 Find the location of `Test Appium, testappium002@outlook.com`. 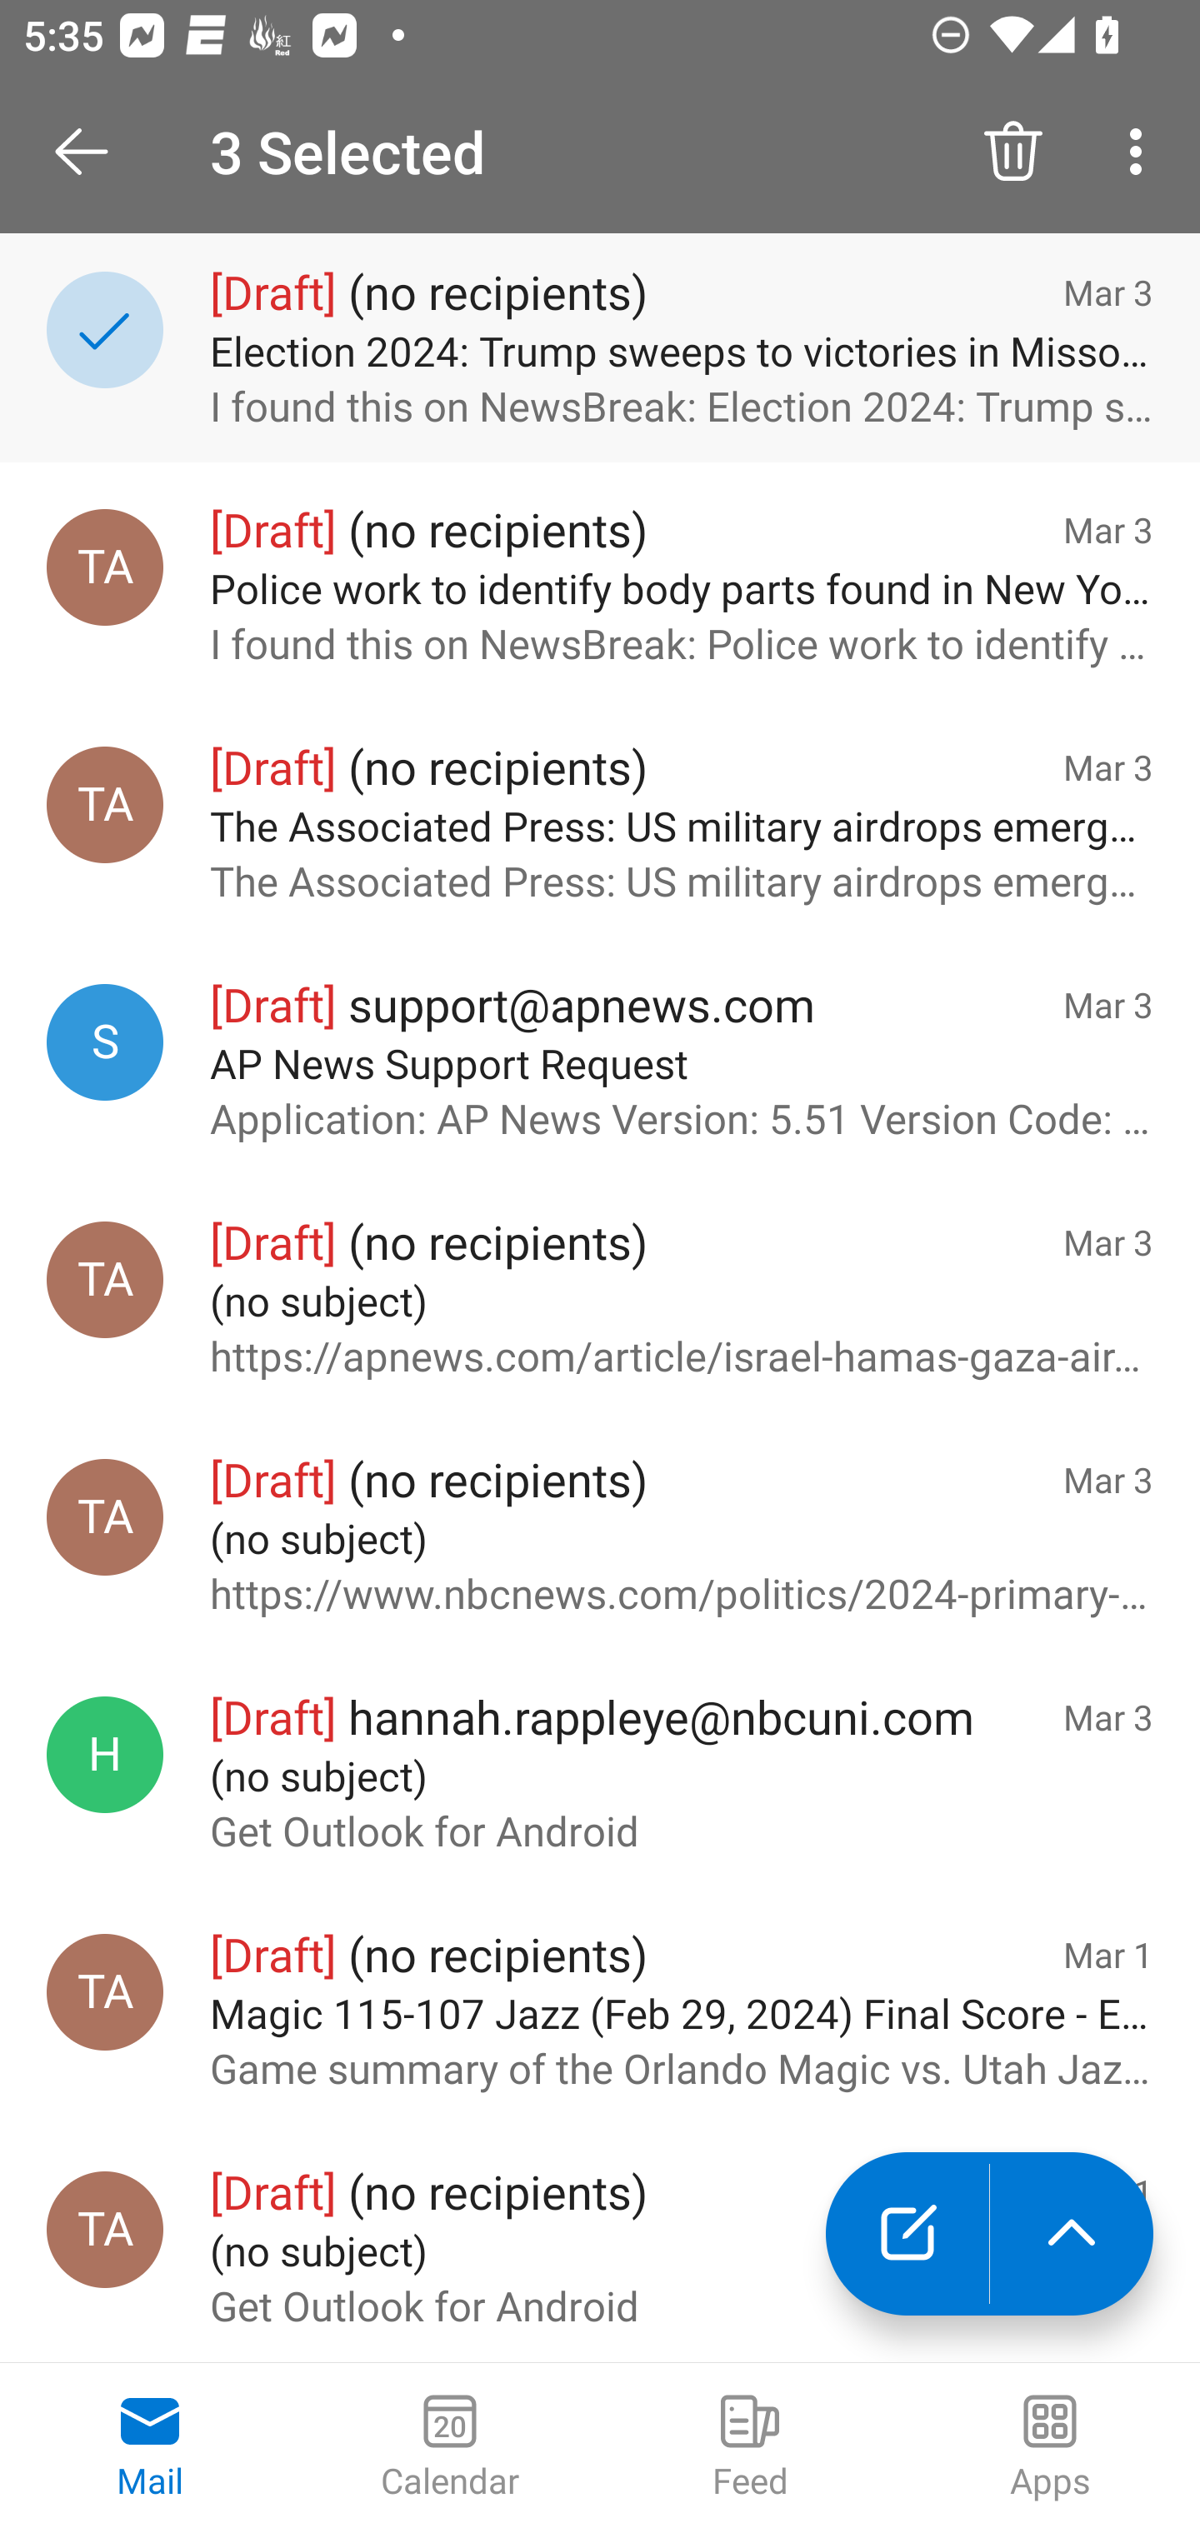

Test Appium, testappium002@outlook.com is located at coordinates (105, 805).